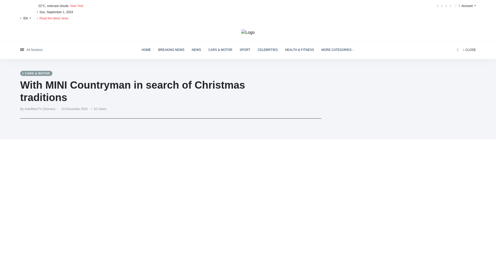  I want to click on New York, so click(77, 6).